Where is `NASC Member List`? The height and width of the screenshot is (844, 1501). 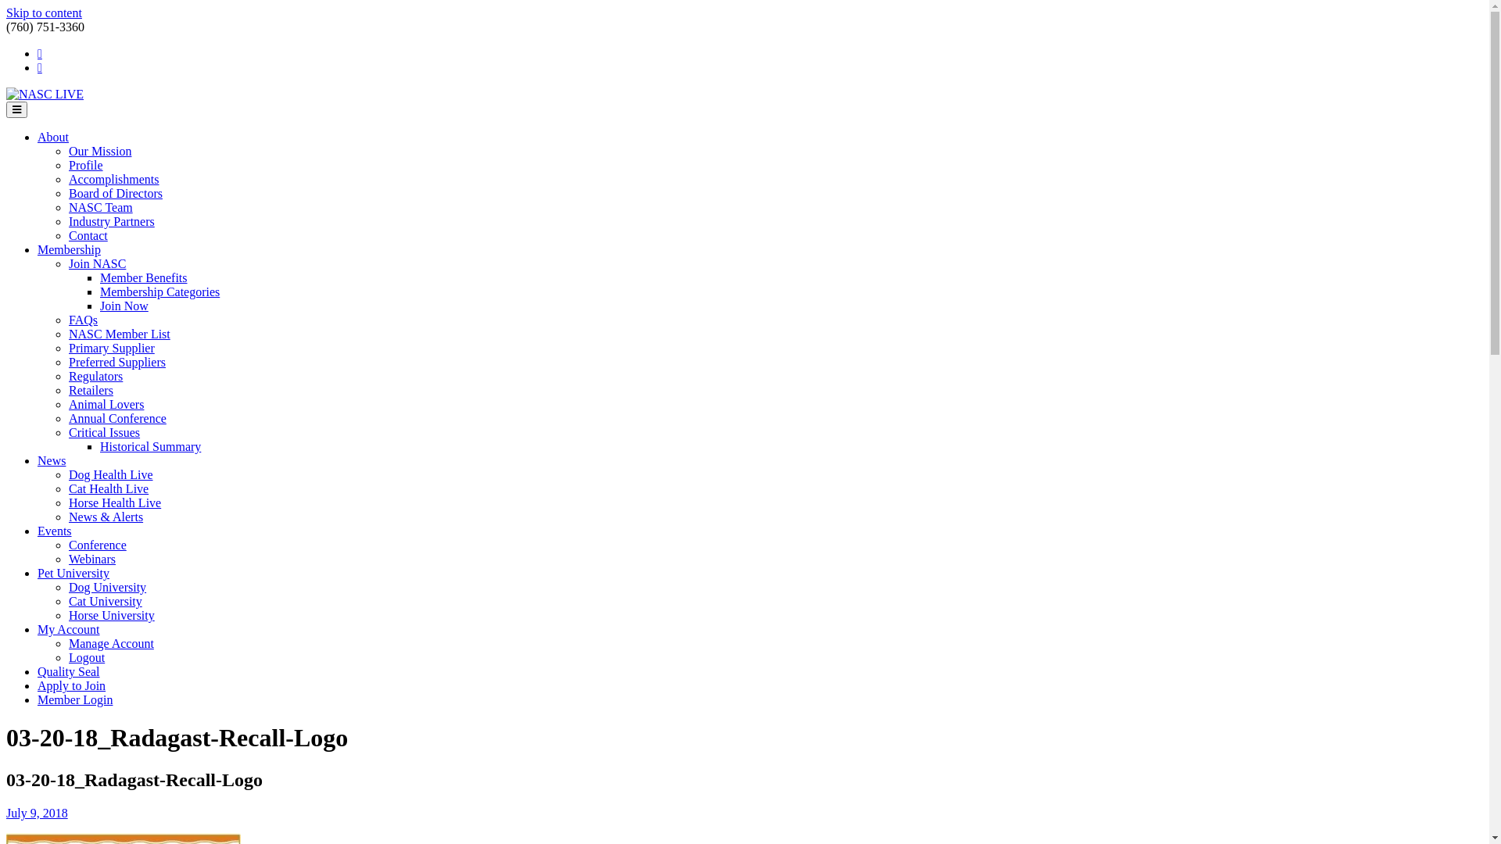
NASC Member List is located at coordinates (120, 334).